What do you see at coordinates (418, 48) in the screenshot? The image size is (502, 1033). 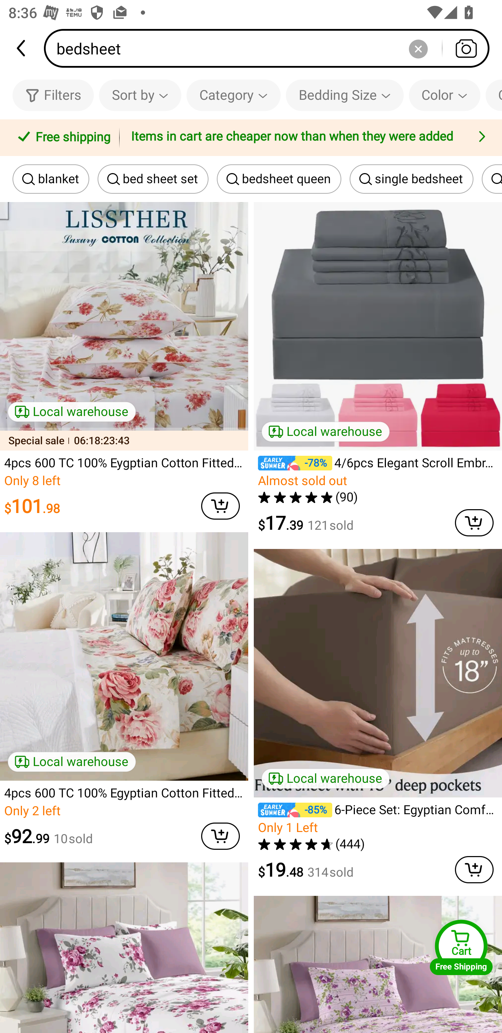 I see `Delete search history` at bounding box center [418, 48].